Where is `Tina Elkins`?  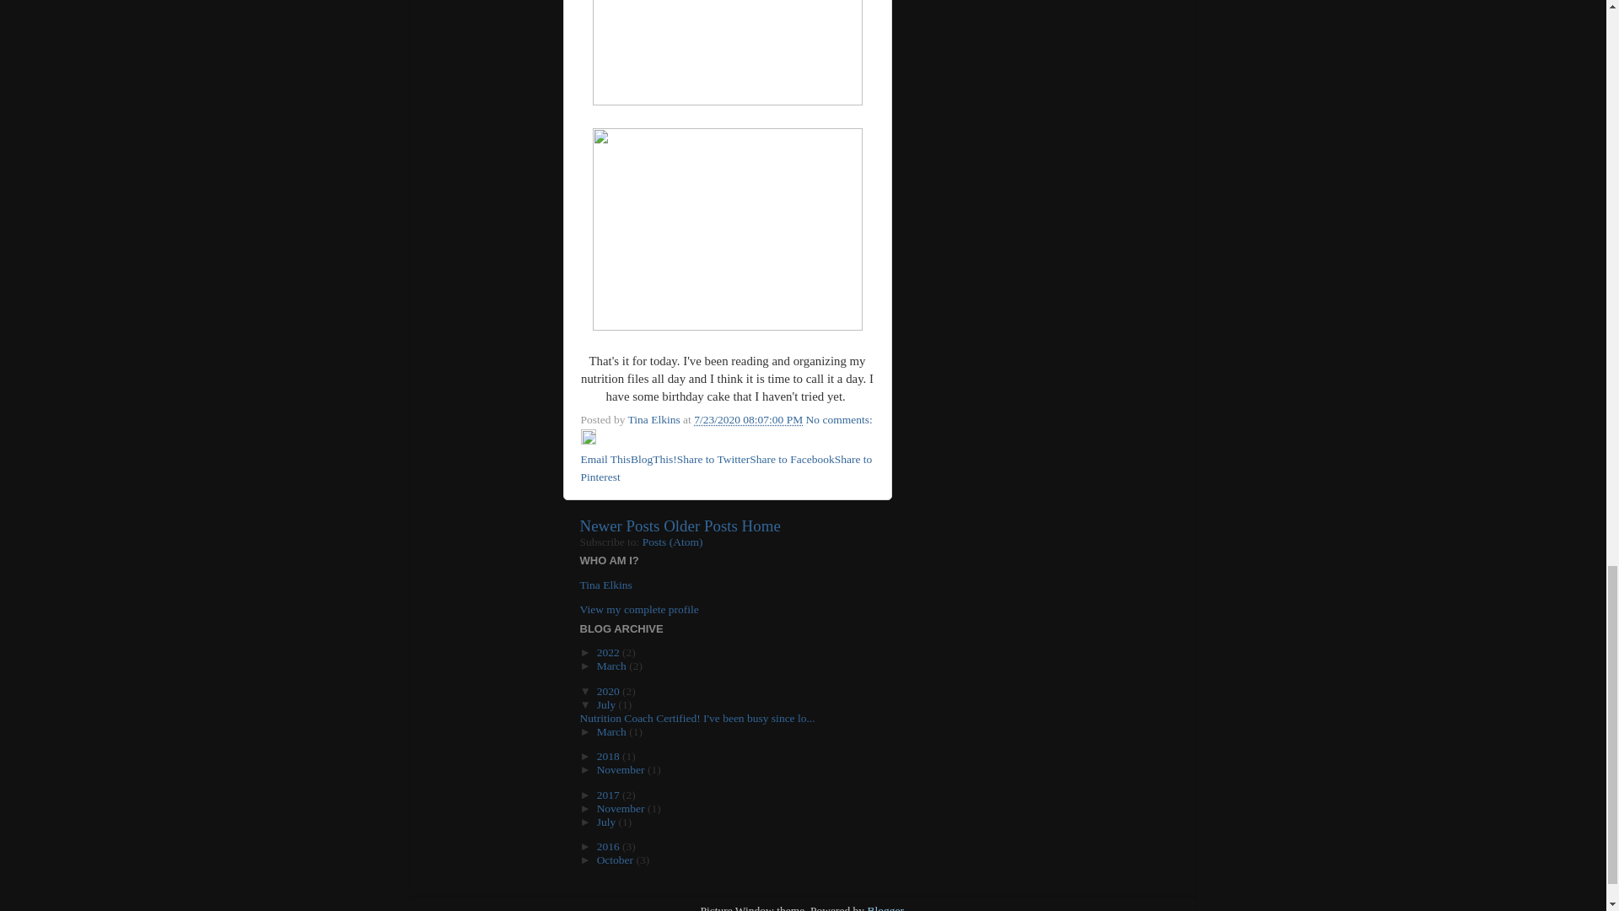
Tina Elkins is located at coordinates (655, 420).